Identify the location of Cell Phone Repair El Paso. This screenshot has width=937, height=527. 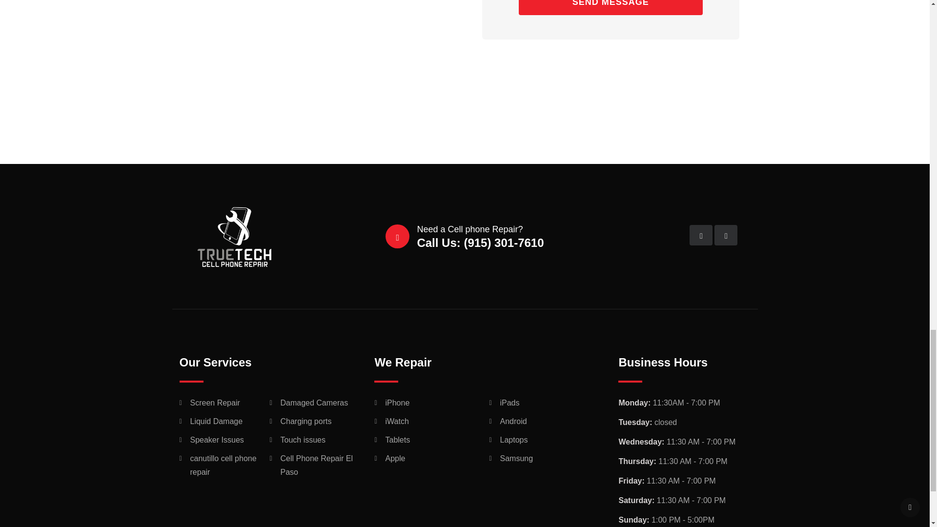
(316, 465).